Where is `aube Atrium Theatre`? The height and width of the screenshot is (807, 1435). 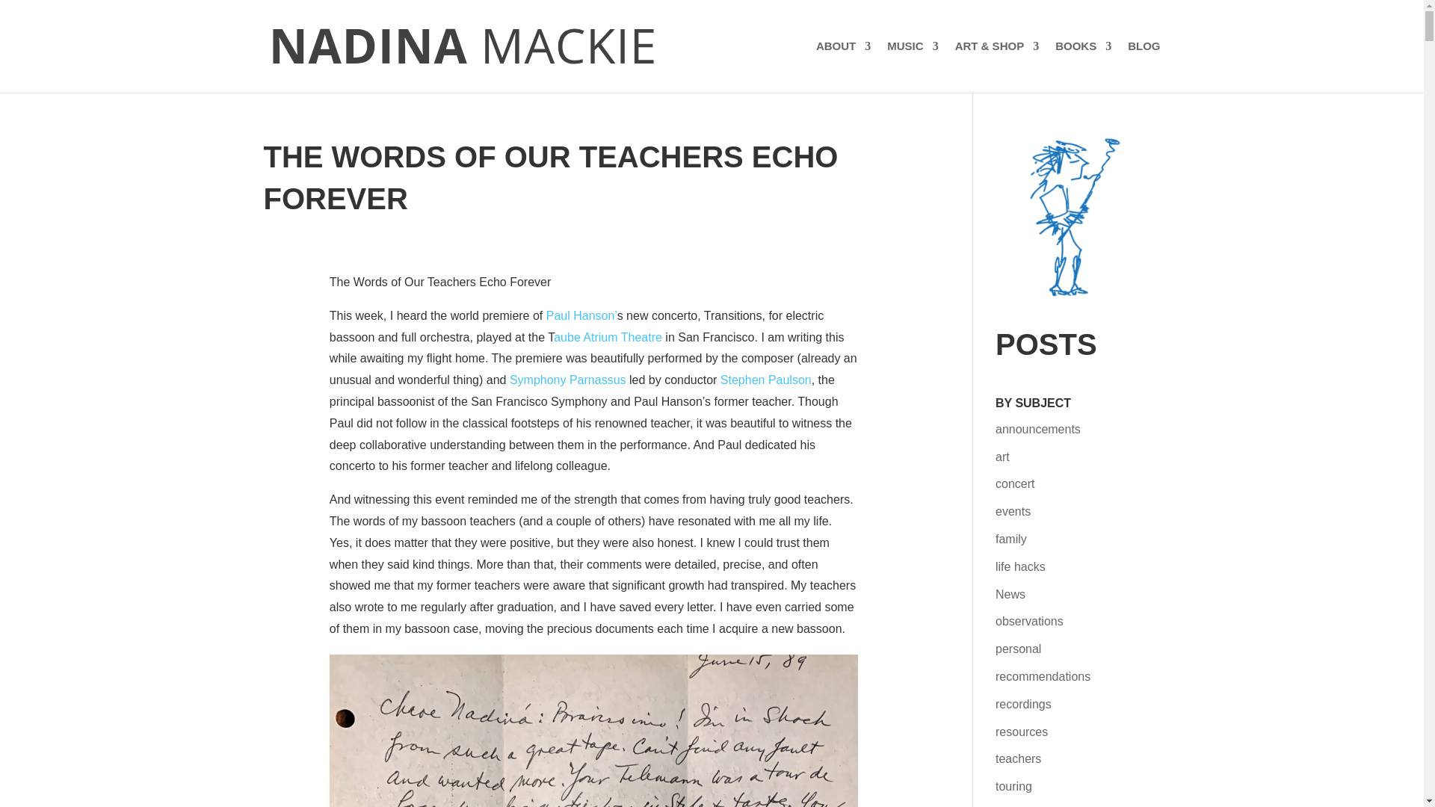
aube Atrium Theatre is located at coordinates (608, 337).